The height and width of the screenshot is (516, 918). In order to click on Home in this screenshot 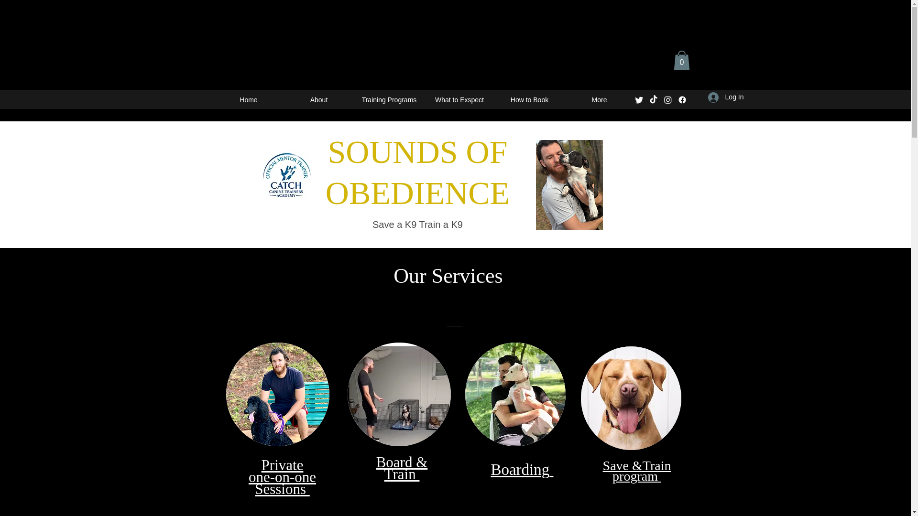, I will do `click(522, 471)`.